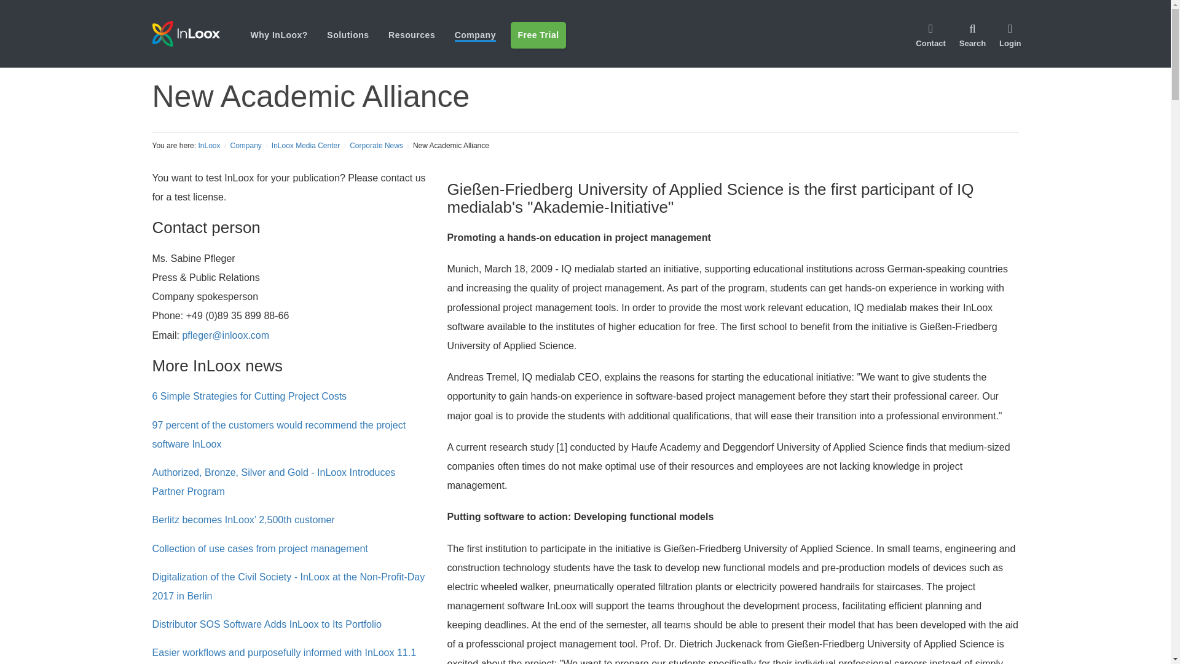  Describe the element at coordinates (279, 34) in the screenshot. I see `Why InLoox?` at that location.